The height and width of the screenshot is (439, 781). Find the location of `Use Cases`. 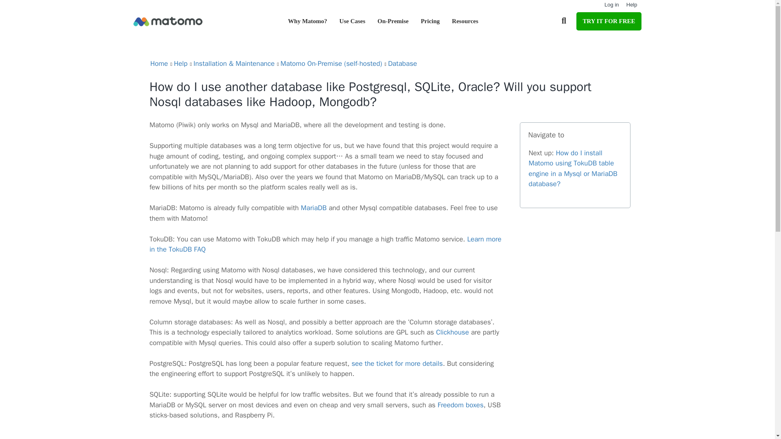

Use Cases is located at coordinates (352, 21).